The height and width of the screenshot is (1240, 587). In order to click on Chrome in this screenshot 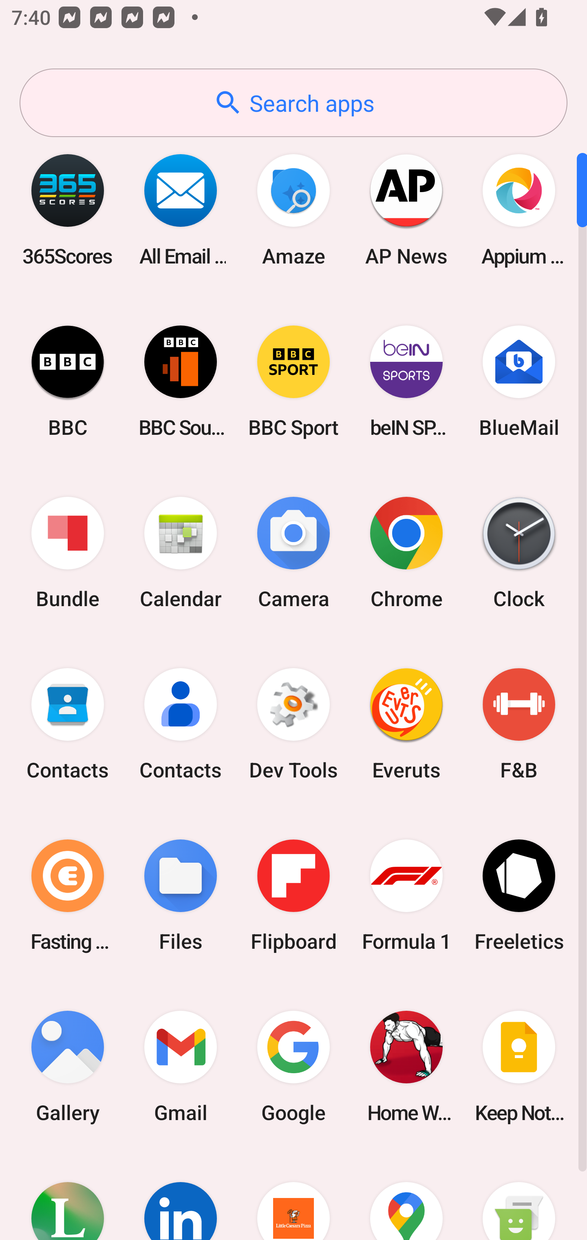, I will do `click(406, 553)`.